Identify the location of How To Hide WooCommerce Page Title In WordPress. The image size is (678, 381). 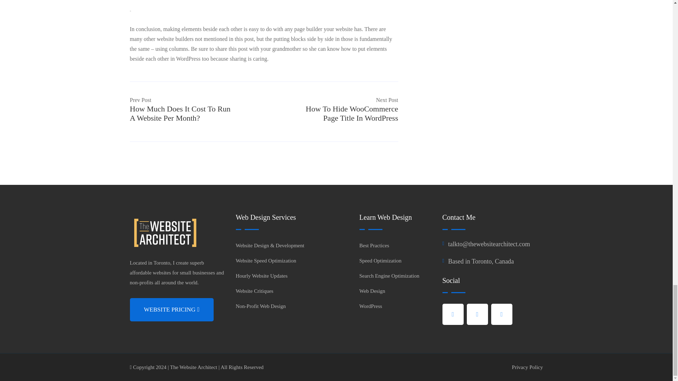
(352, 113).